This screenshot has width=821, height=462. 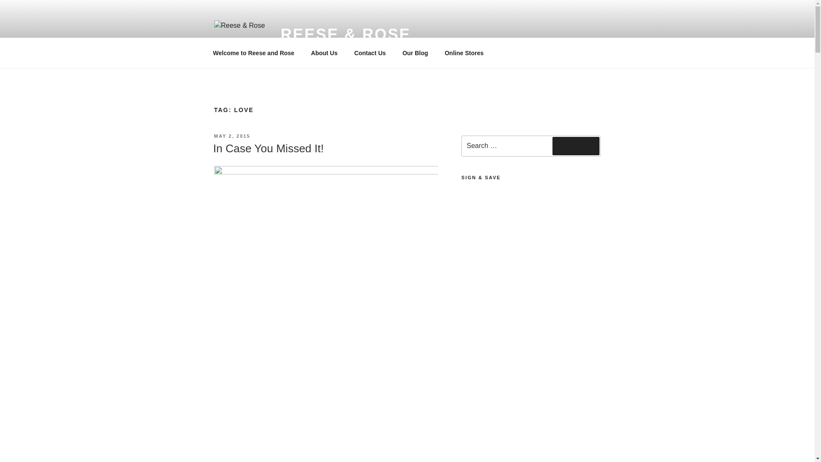 What do you see at coordinates (369, 53) in the screenshot?
I see `Contact Us` at bounding box center [369, 53].